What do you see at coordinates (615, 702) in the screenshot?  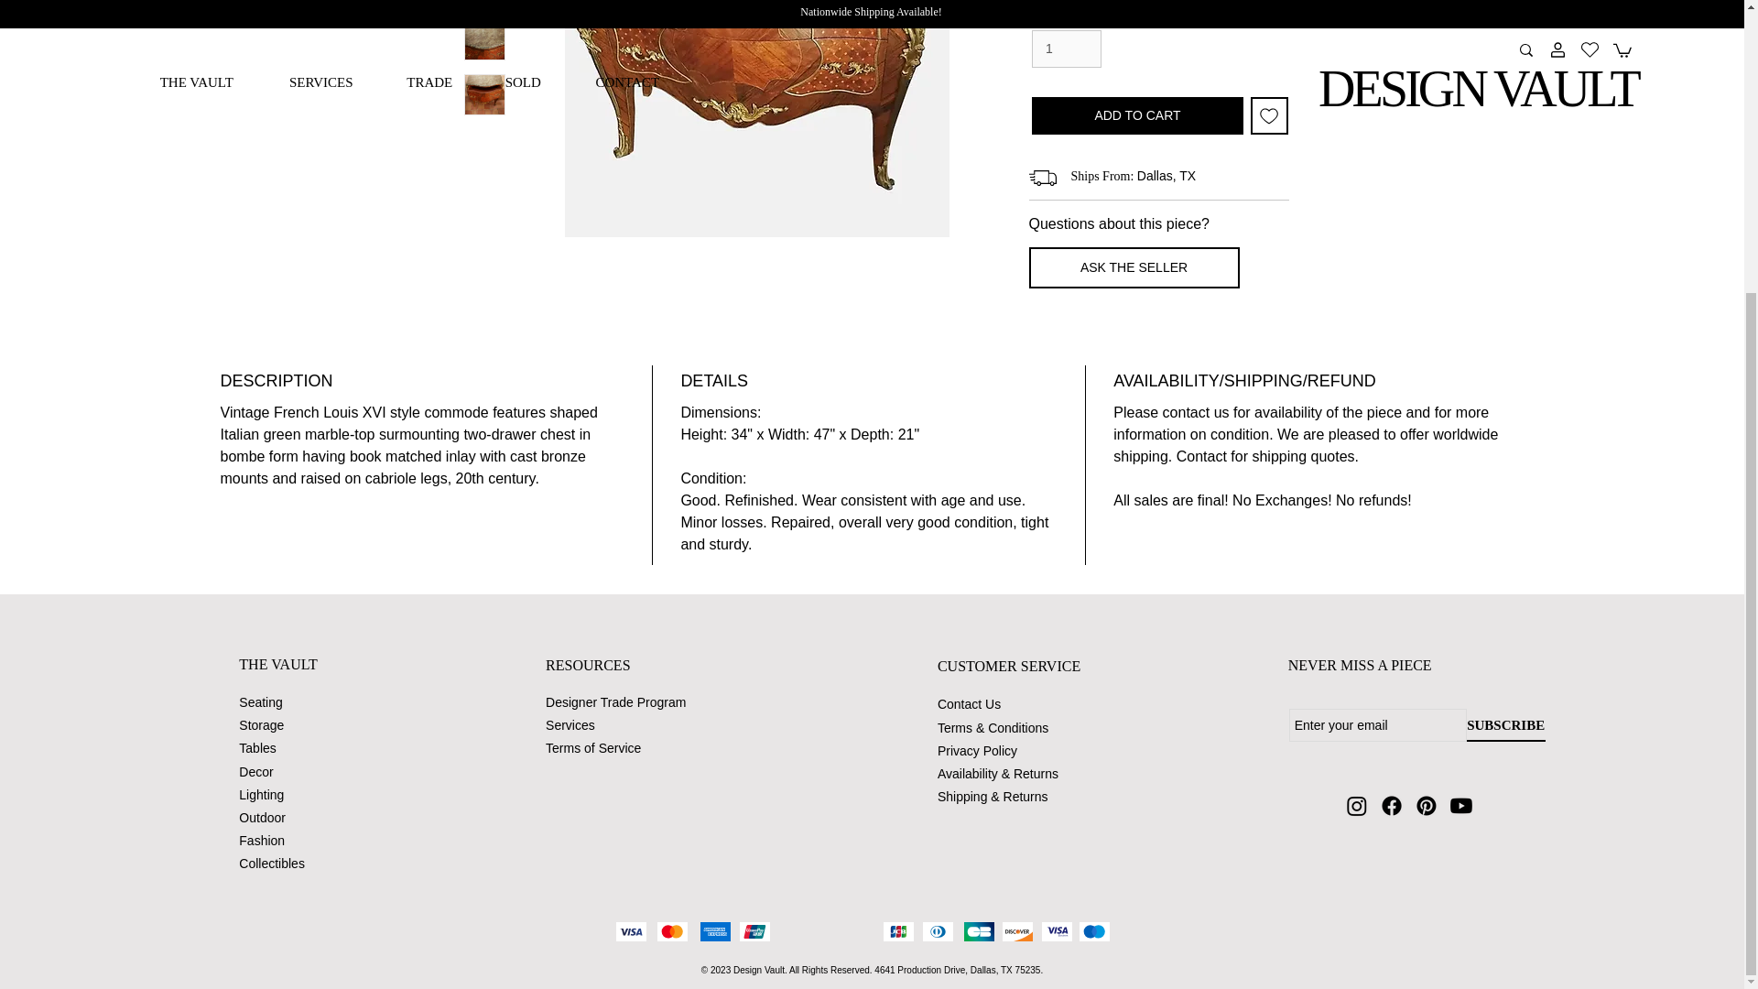 I see `Designer Trade Program` at bounding box center [615, 702].